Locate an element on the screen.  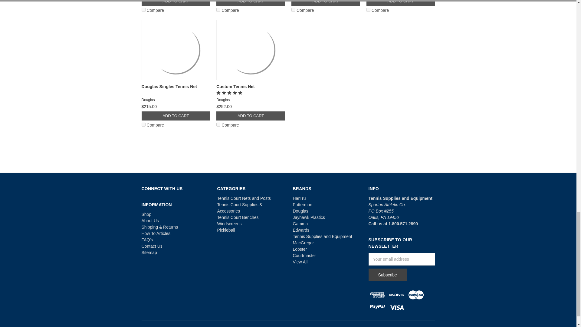
Douglas TN-30 tennis net is located at coordinates (251, 50).